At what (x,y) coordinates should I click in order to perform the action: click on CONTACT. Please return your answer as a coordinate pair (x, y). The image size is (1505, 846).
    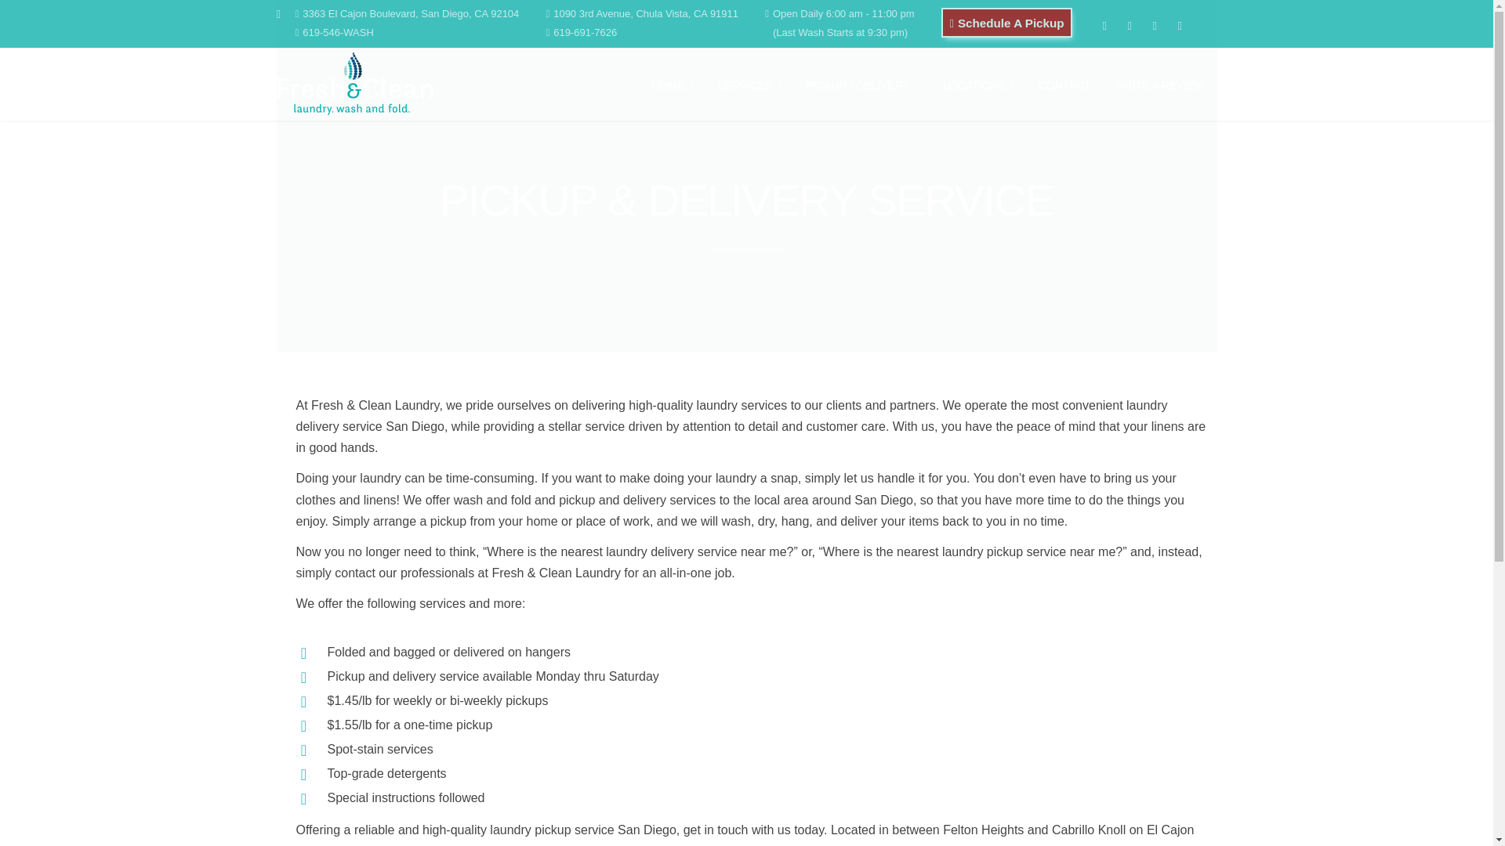
    Looking at the image, I should click on (1064, 83).